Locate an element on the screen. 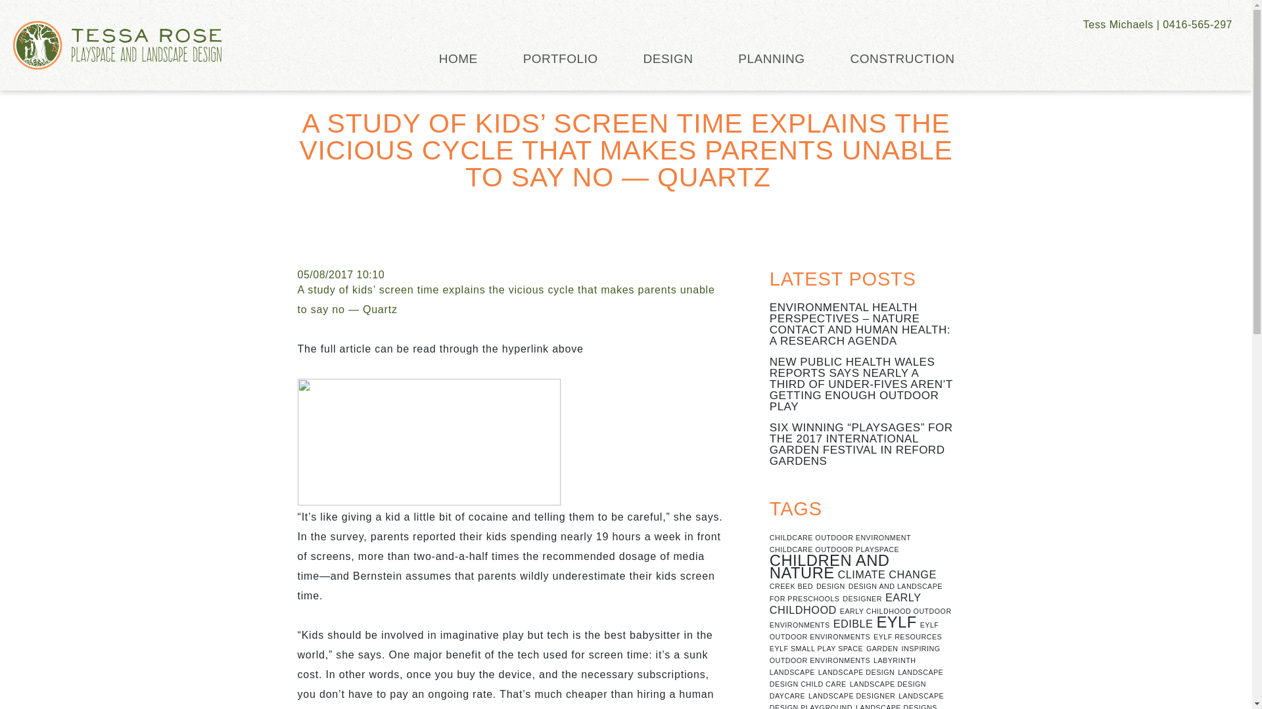 This screenshot has height=709, width=1262. EYLF SMALL PLAY SPACE is located at coordinates (816, 648).